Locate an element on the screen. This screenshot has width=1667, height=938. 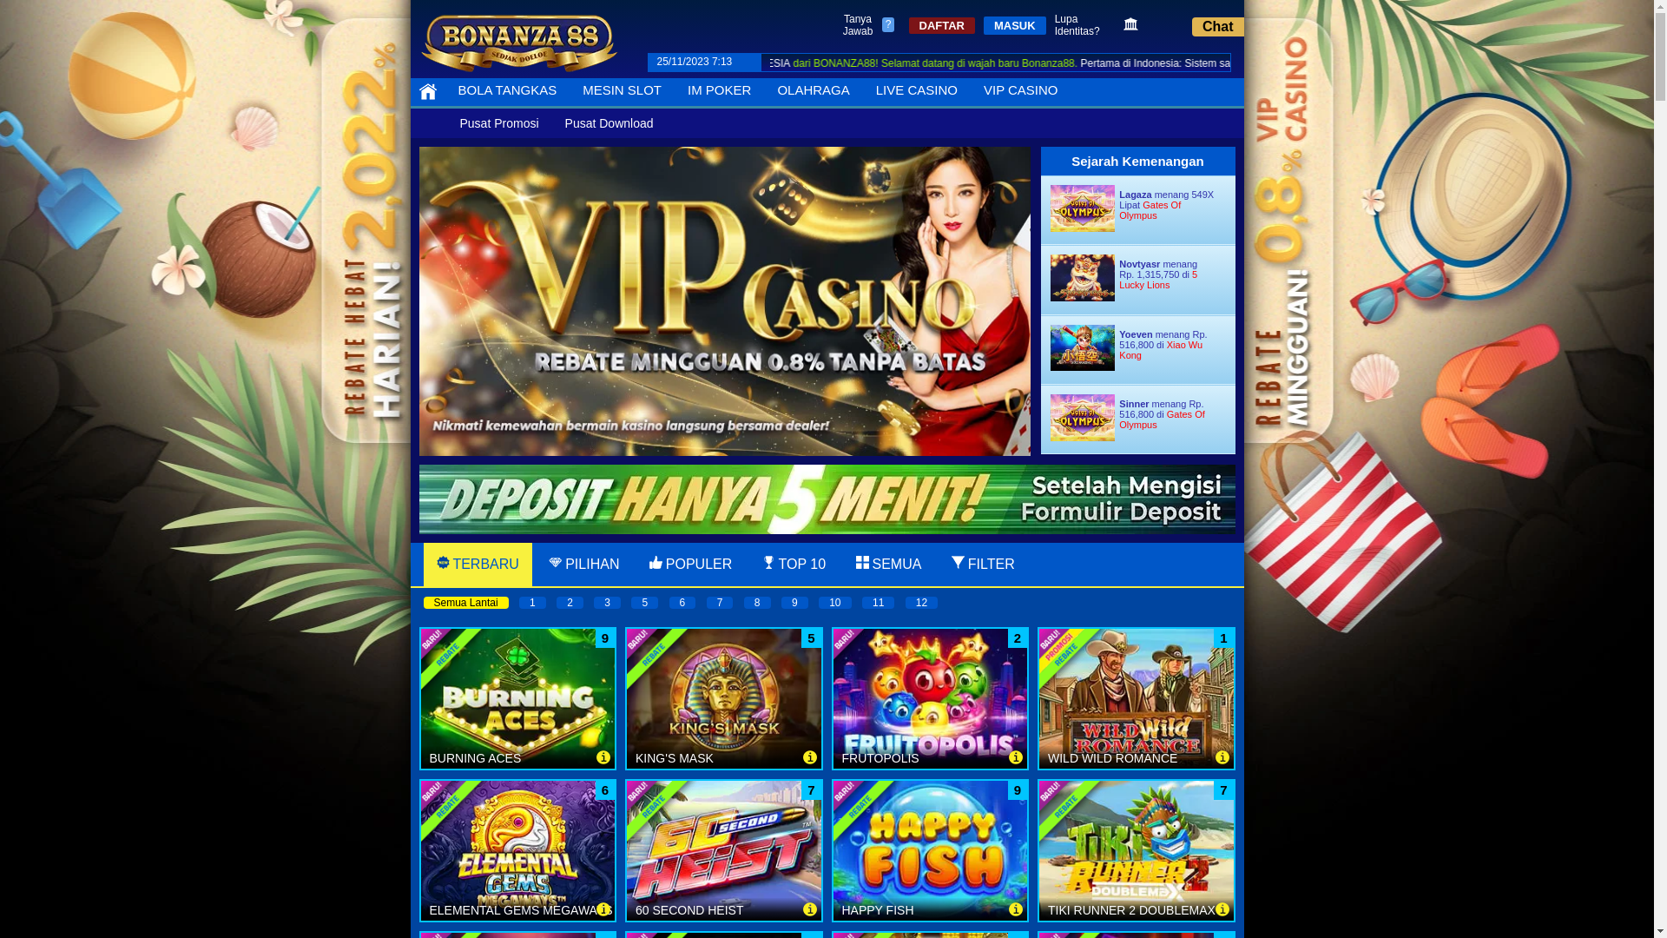
FRUTOPOLIS is located at coordinates (931, 698).